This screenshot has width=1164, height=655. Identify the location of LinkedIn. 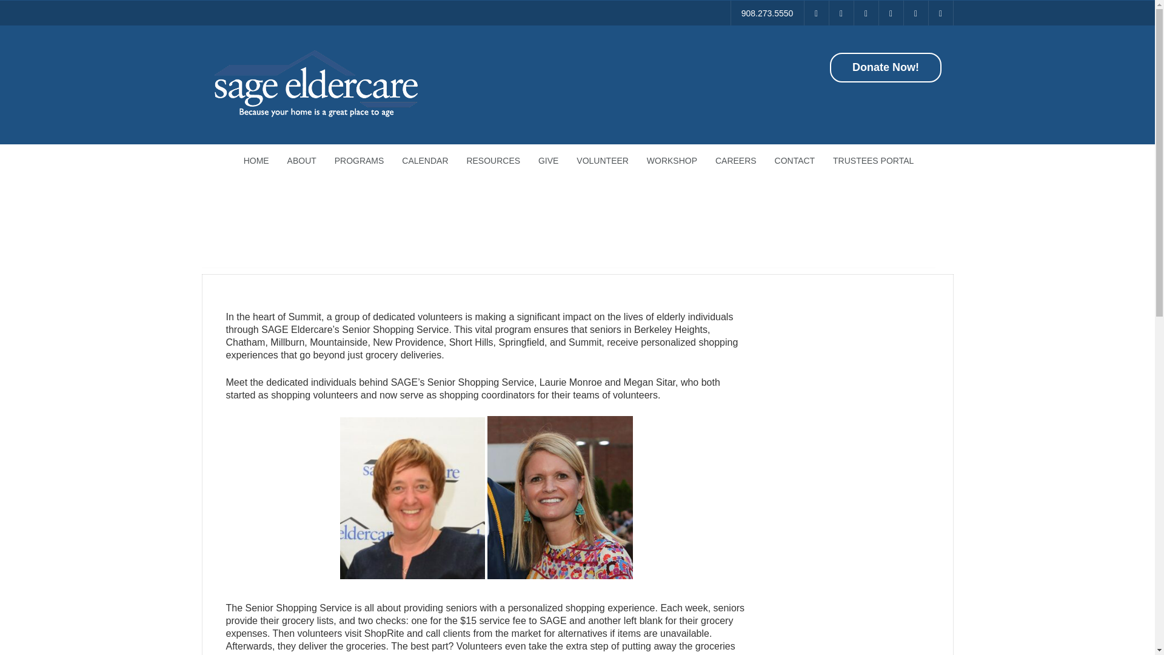
(915, 13).